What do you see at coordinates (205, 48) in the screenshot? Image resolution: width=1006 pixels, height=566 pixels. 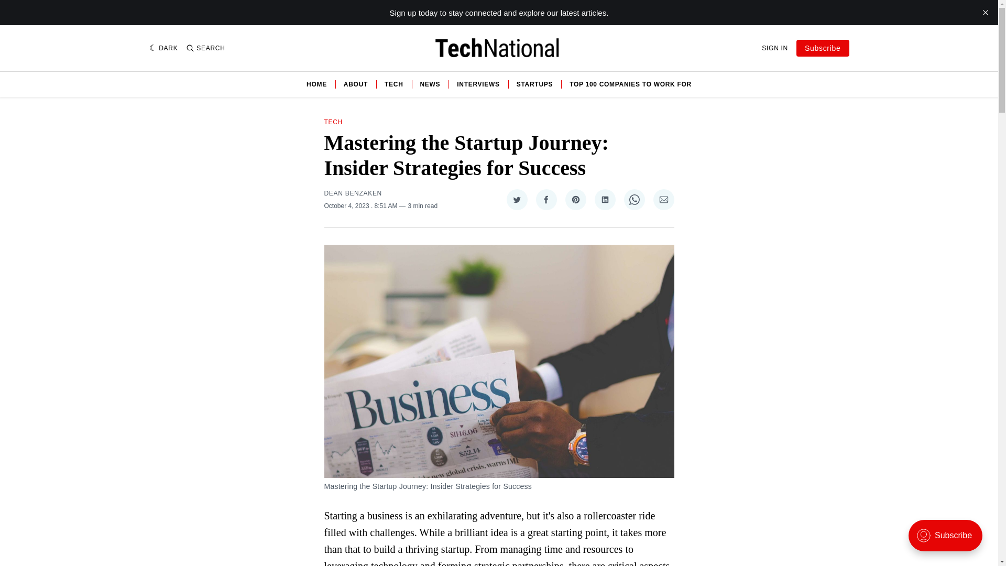 I see `SEARCH` at bounding box center [205, 48].